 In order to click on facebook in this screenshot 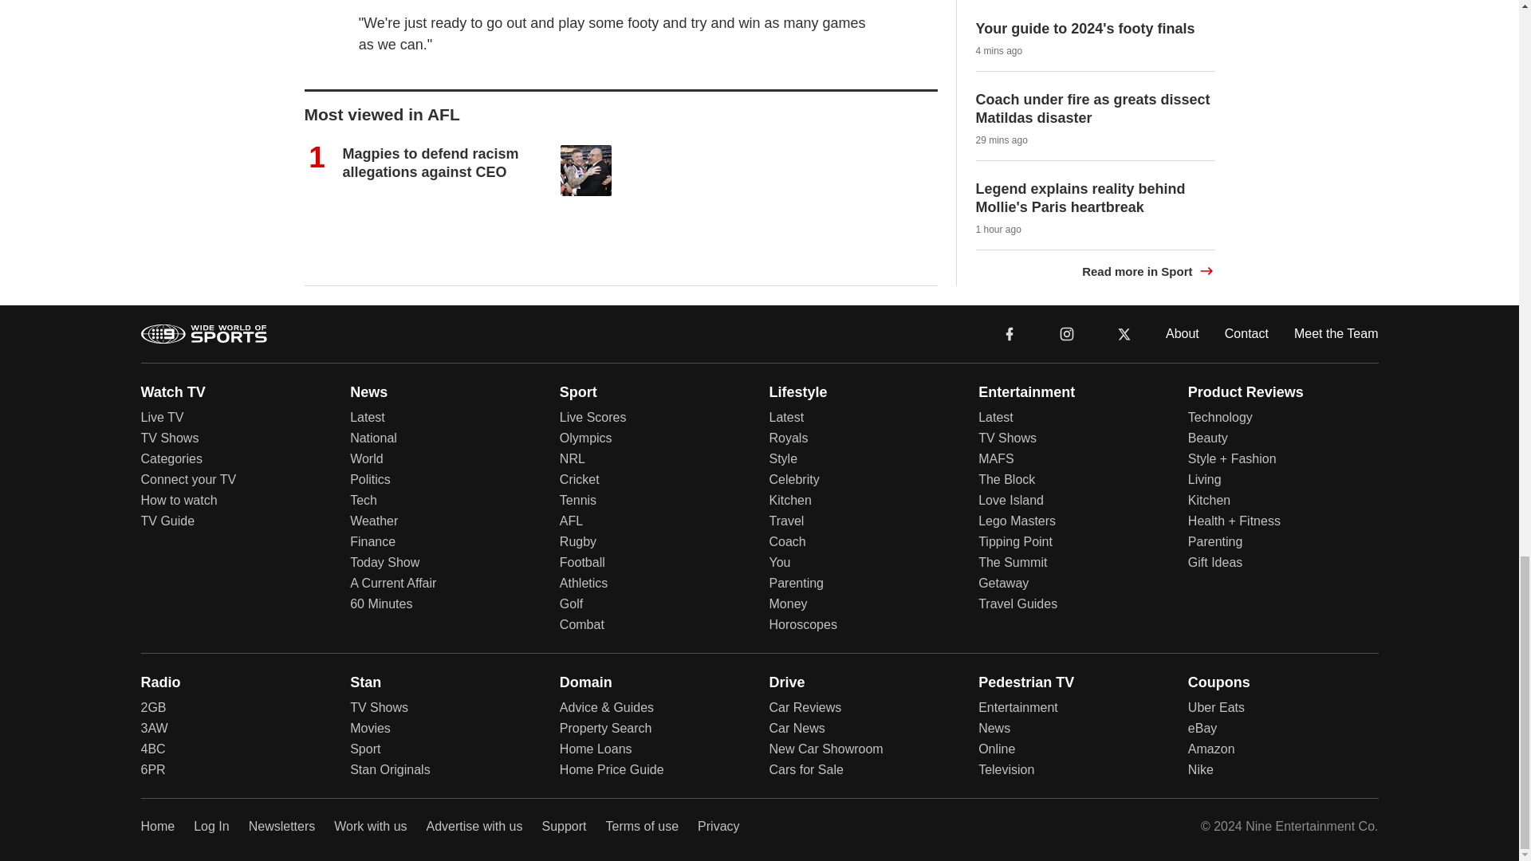, I will do `click(1010, 332)`.